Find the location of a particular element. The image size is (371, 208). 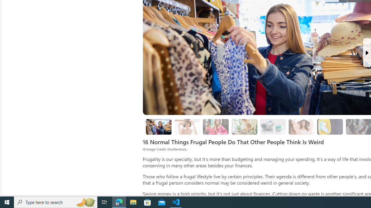

8. Thrift Shopping is located at coordinates (158, 127).